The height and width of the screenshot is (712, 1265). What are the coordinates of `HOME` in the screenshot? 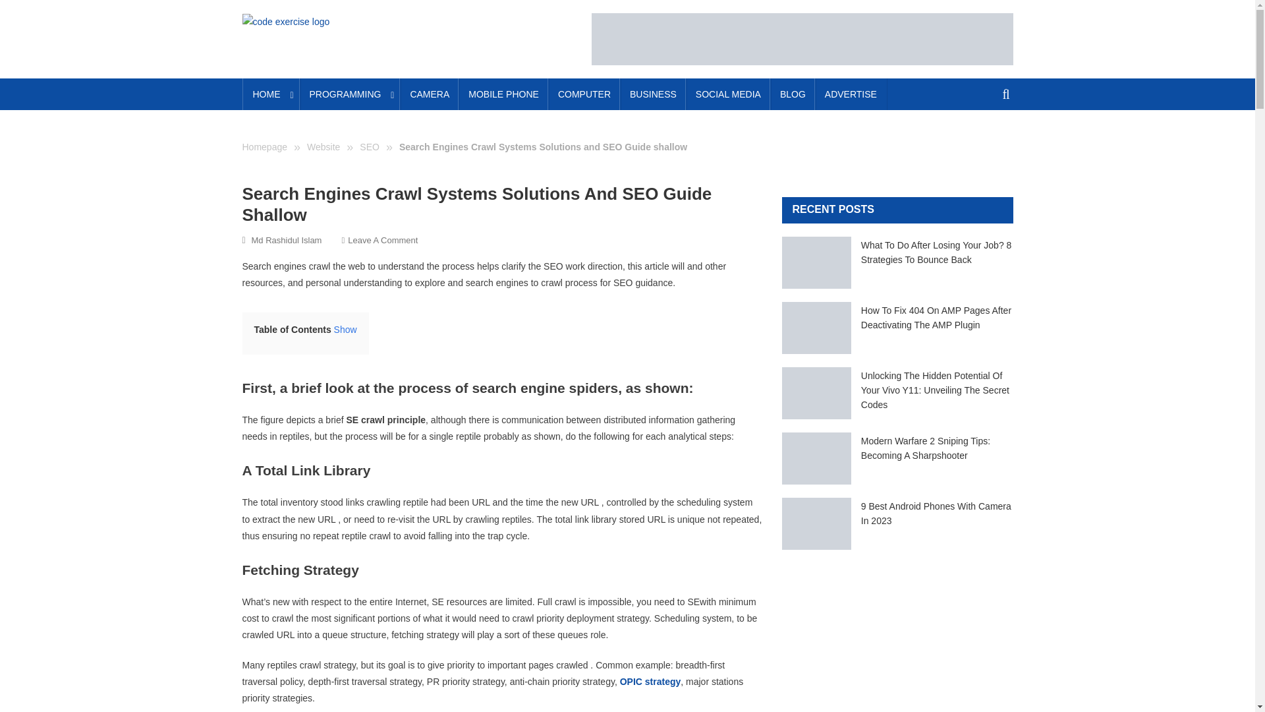 It's located at (271, 94).